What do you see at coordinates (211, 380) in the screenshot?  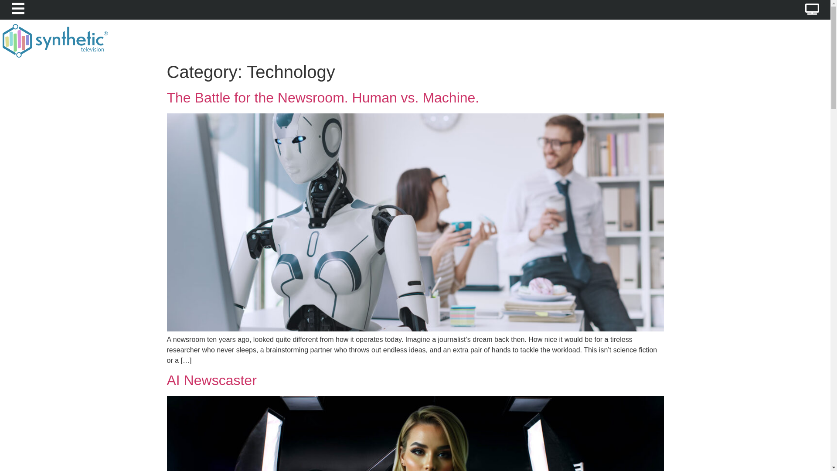 I see `AI Newscaster` at bounding box center [211, 380].